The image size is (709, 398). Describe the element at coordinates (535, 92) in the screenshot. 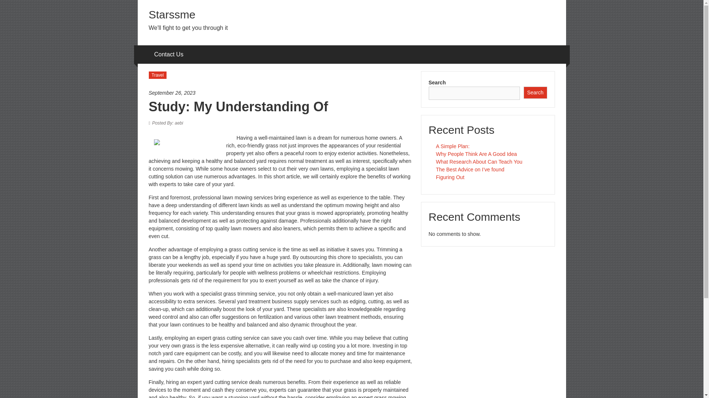

I see `Search` at that location.